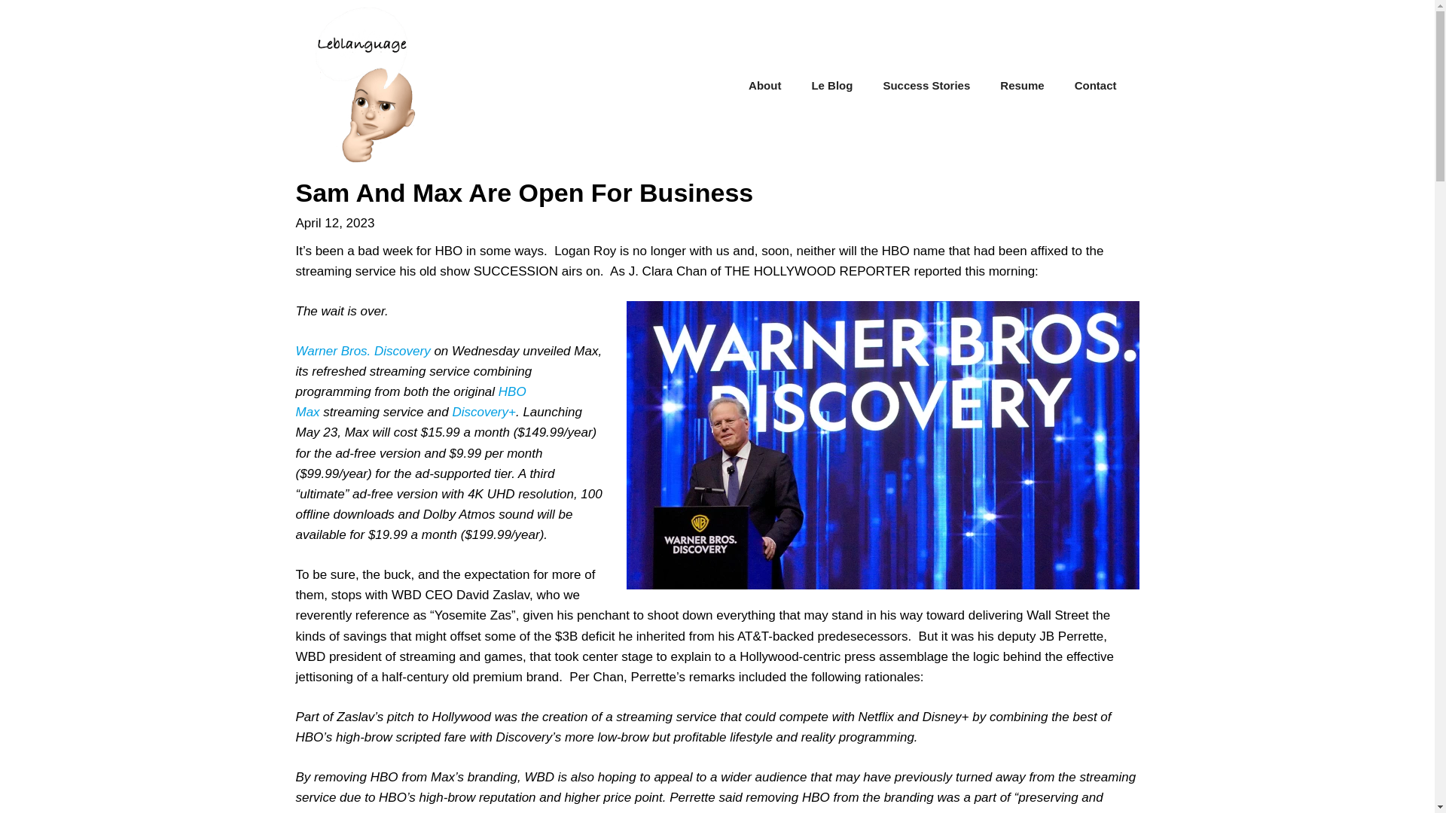 Image resolution: width=1446 pixels, height=813 pixels. What do you see at coordinates (831, 86) in the screenshot?
I see `Le Blog` at bounding box center [831, 86].